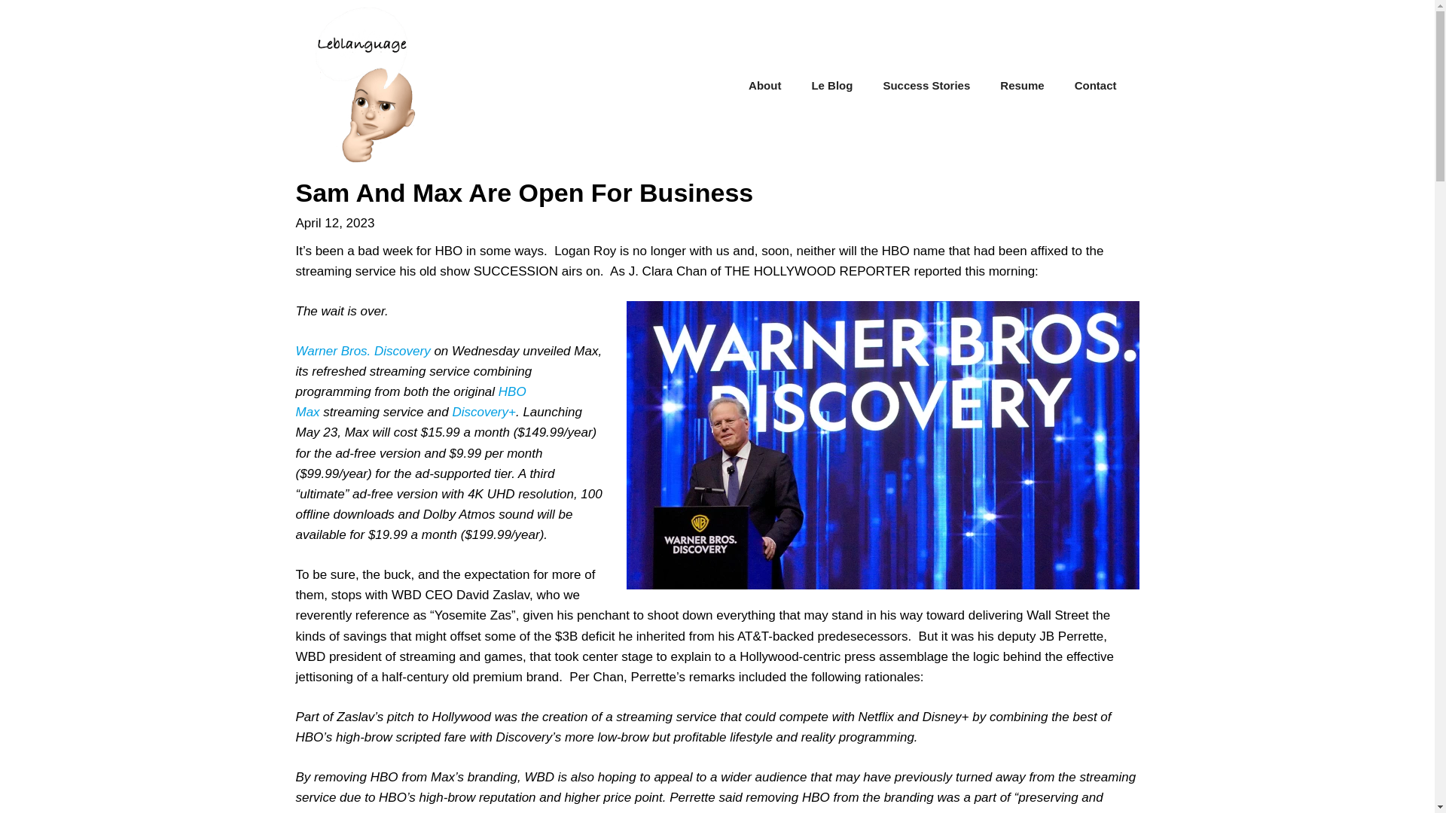 Image resolution: width=1446 pixels, height=813 pixels. What do you see at coordinates (831, 86) in the screenshot?
I see `Le Blog` at bounding box center [831, 86].